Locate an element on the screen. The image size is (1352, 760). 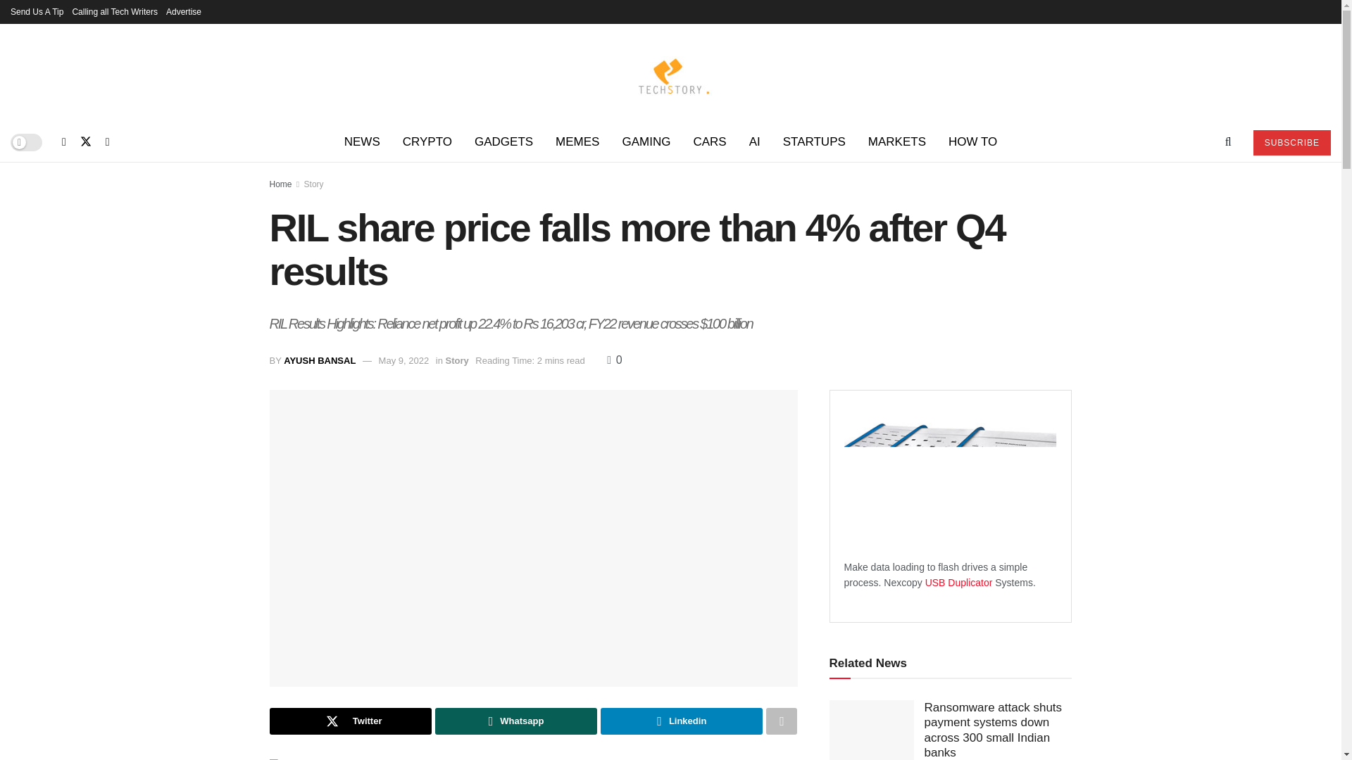
STARTUPS is located at coordinates (814, 142).